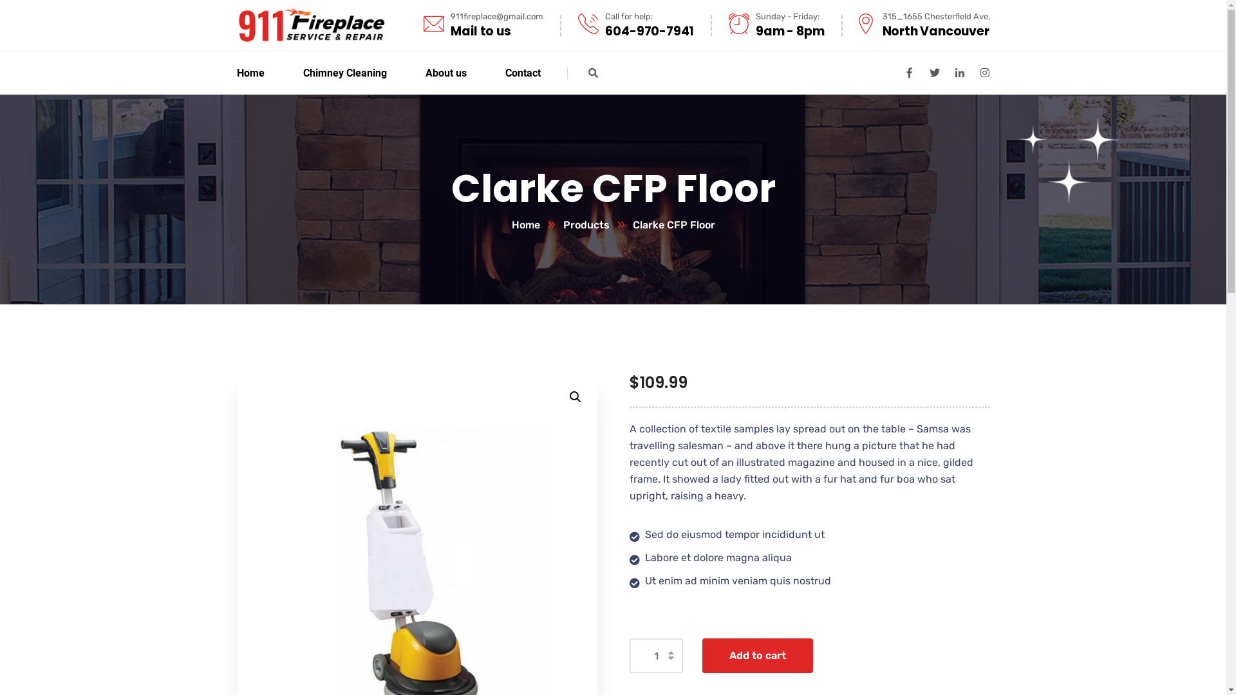 Image resolution: width=1236 pixels, height=695 pixels. Describe the element at coordinates (657, 656) in the screenshot. I see `Qty` at that location.